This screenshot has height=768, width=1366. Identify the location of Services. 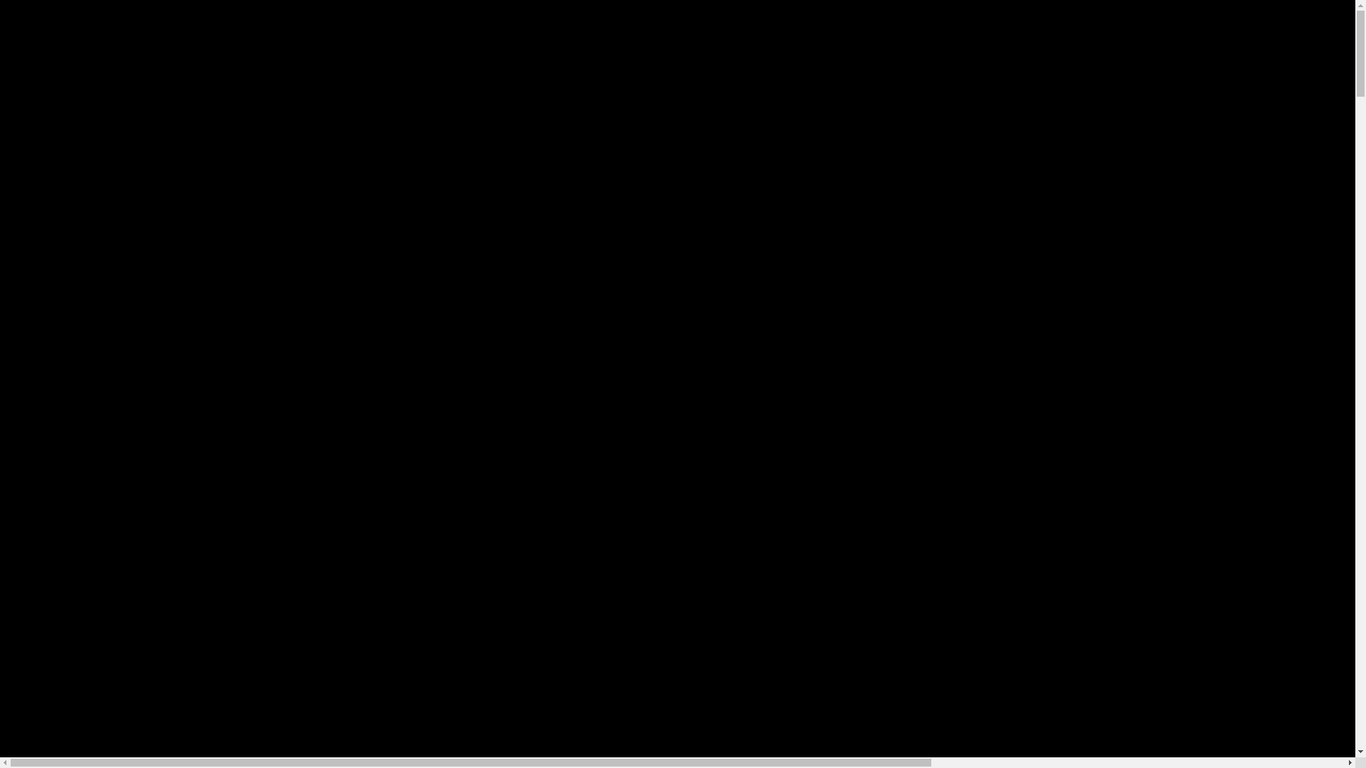
(409, 100).